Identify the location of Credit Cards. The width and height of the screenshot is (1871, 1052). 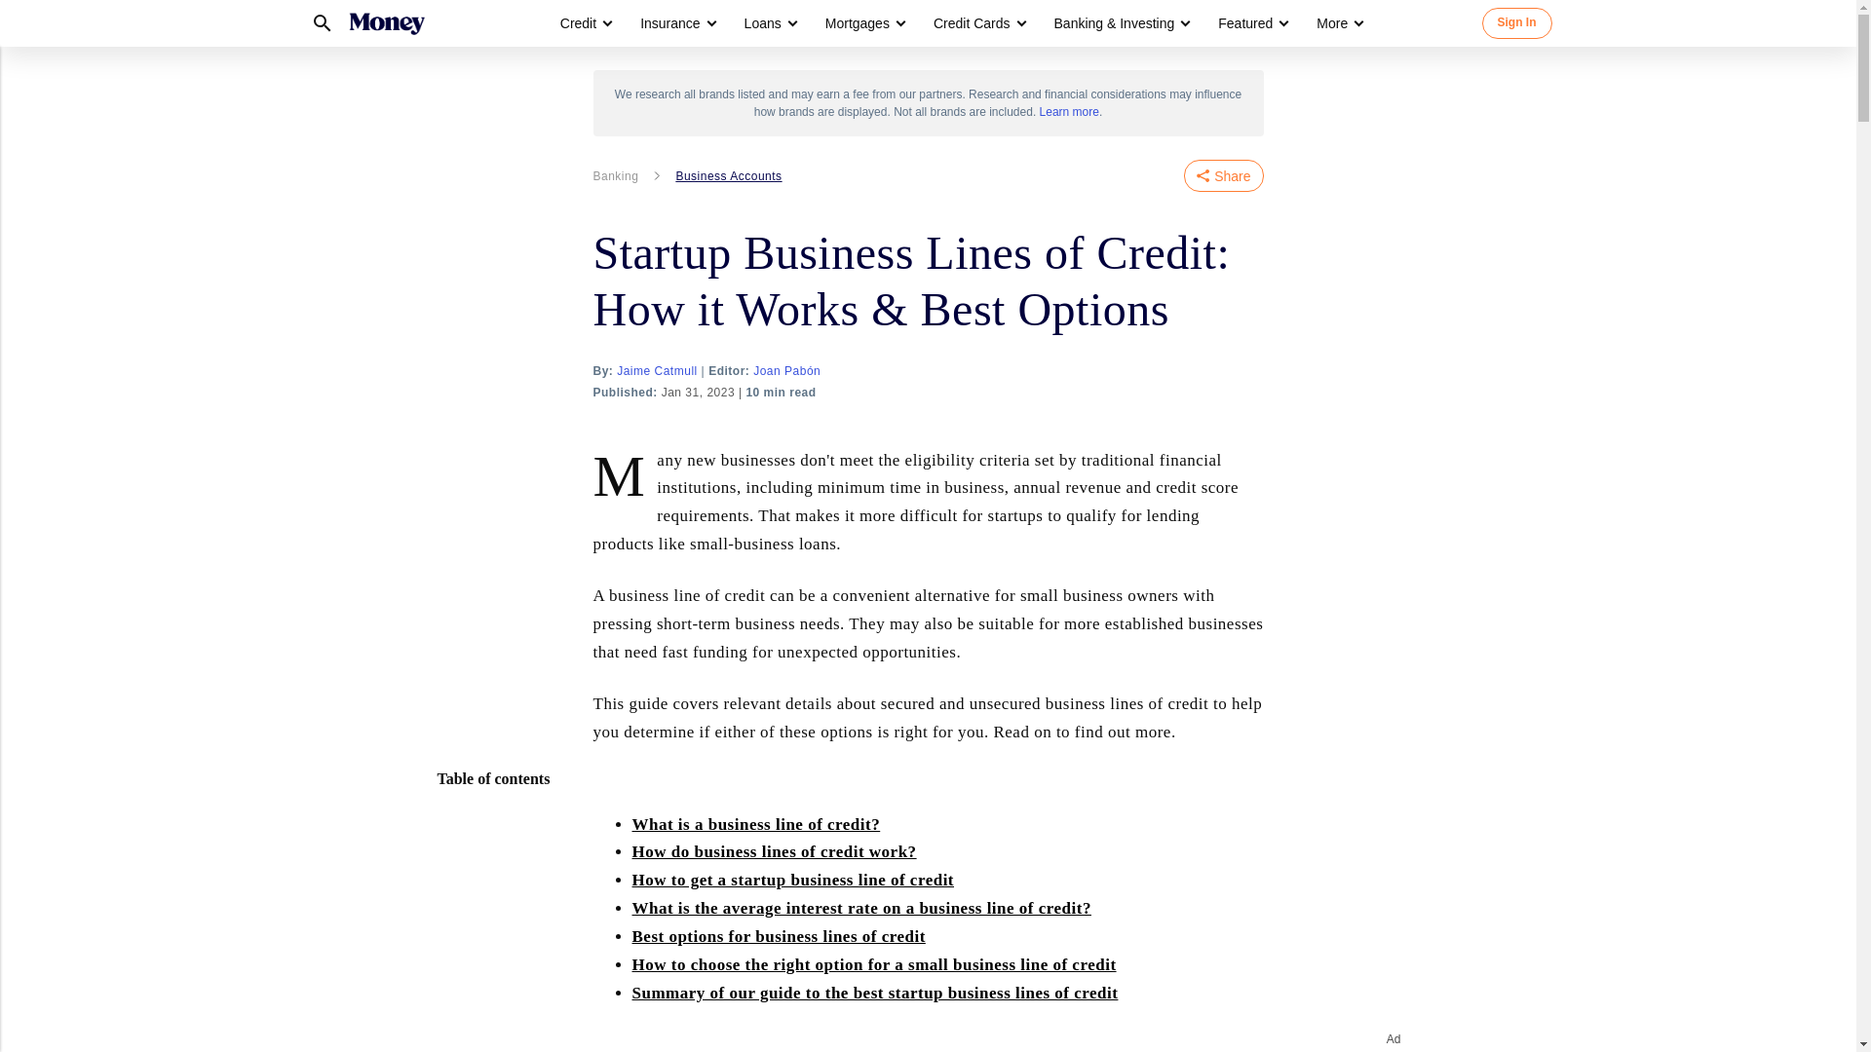
(972, 23).